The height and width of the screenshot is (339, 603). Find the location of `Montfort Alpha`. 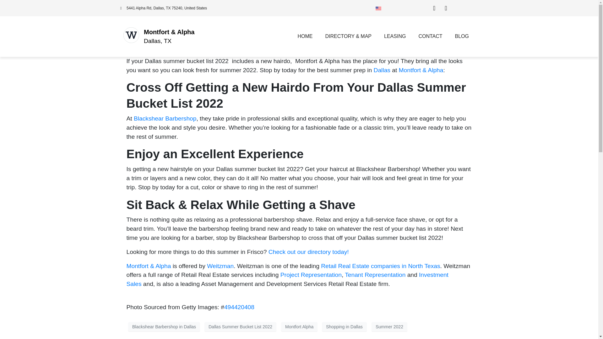

Montfort Alpha is located at coordinates (299, 327).